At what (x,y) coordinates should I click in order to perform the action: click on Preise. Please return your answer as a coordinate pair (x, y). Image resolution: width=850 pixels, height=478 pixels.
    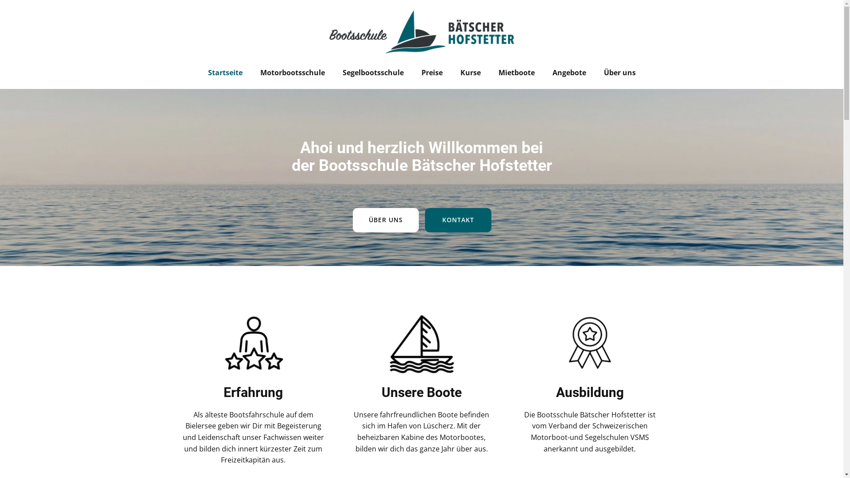
    Looking at the image, I should click on (432, 73).